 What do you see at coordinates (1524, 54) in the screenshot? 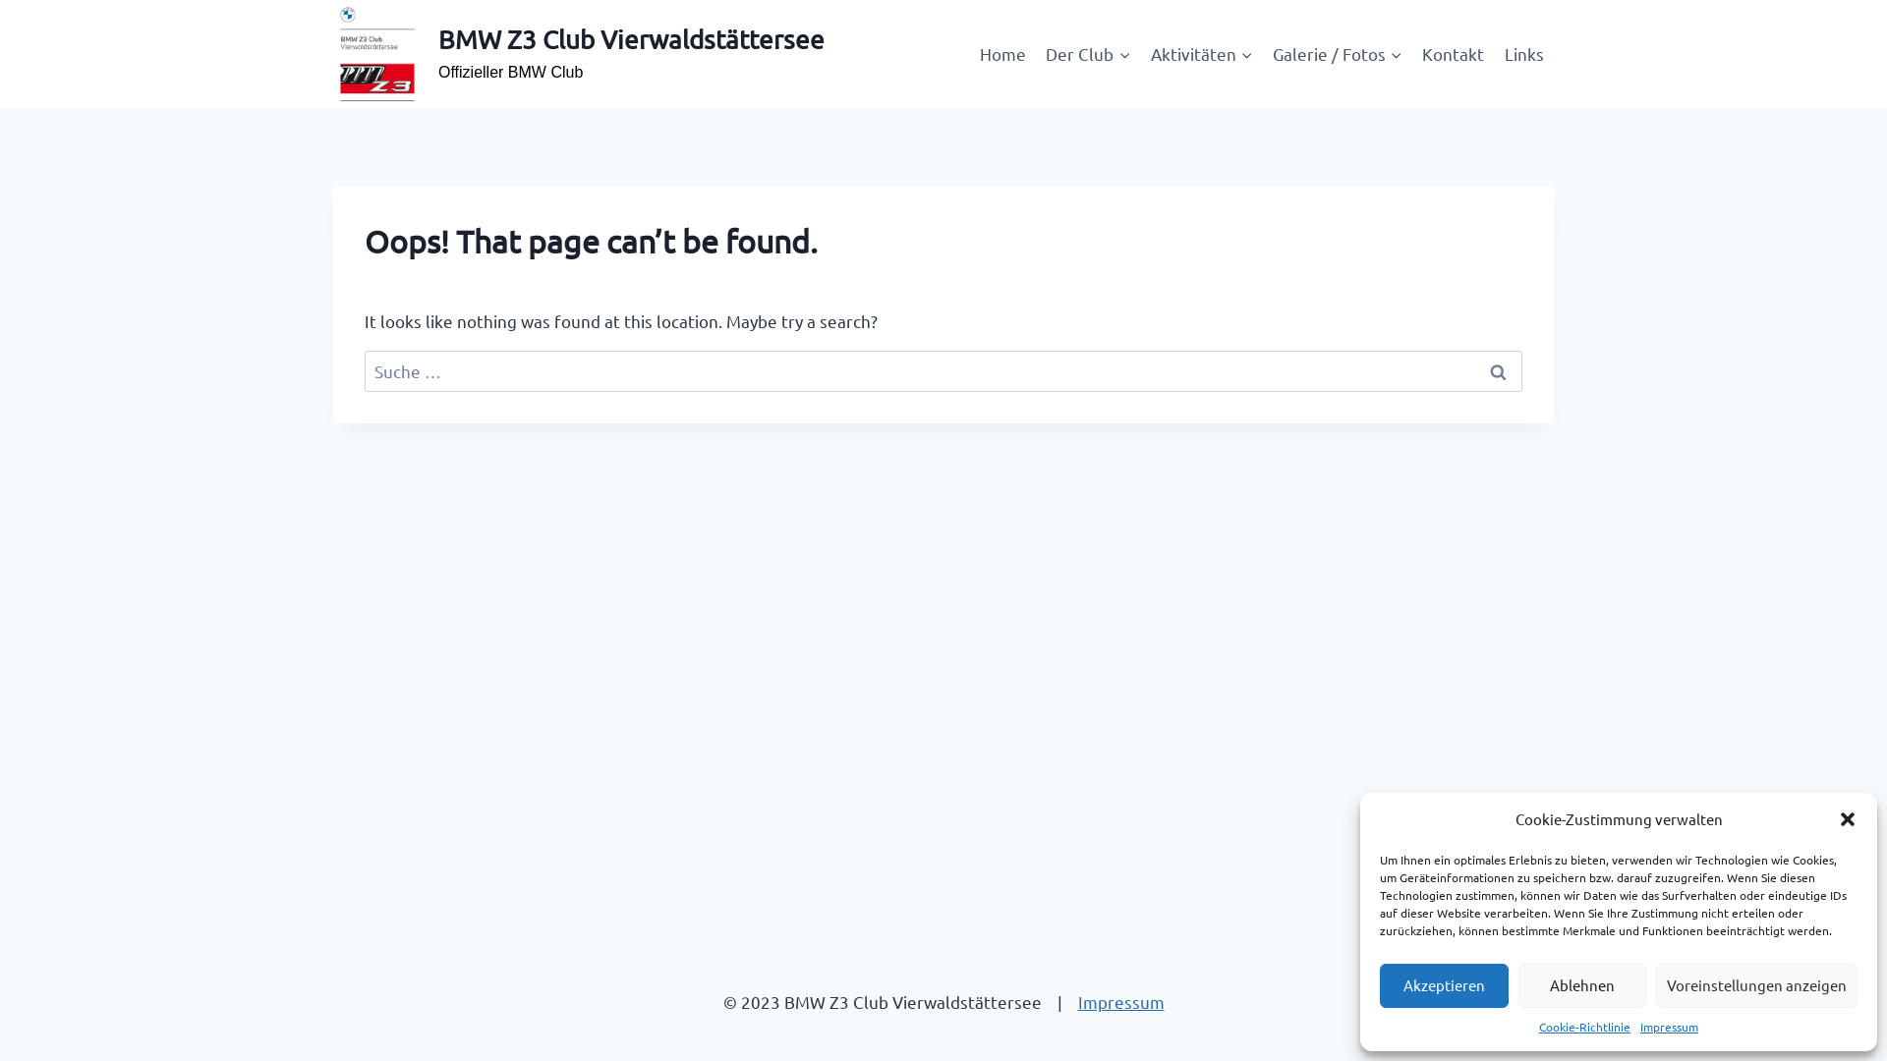
I see `Links` at bounding box center [1524, 54].